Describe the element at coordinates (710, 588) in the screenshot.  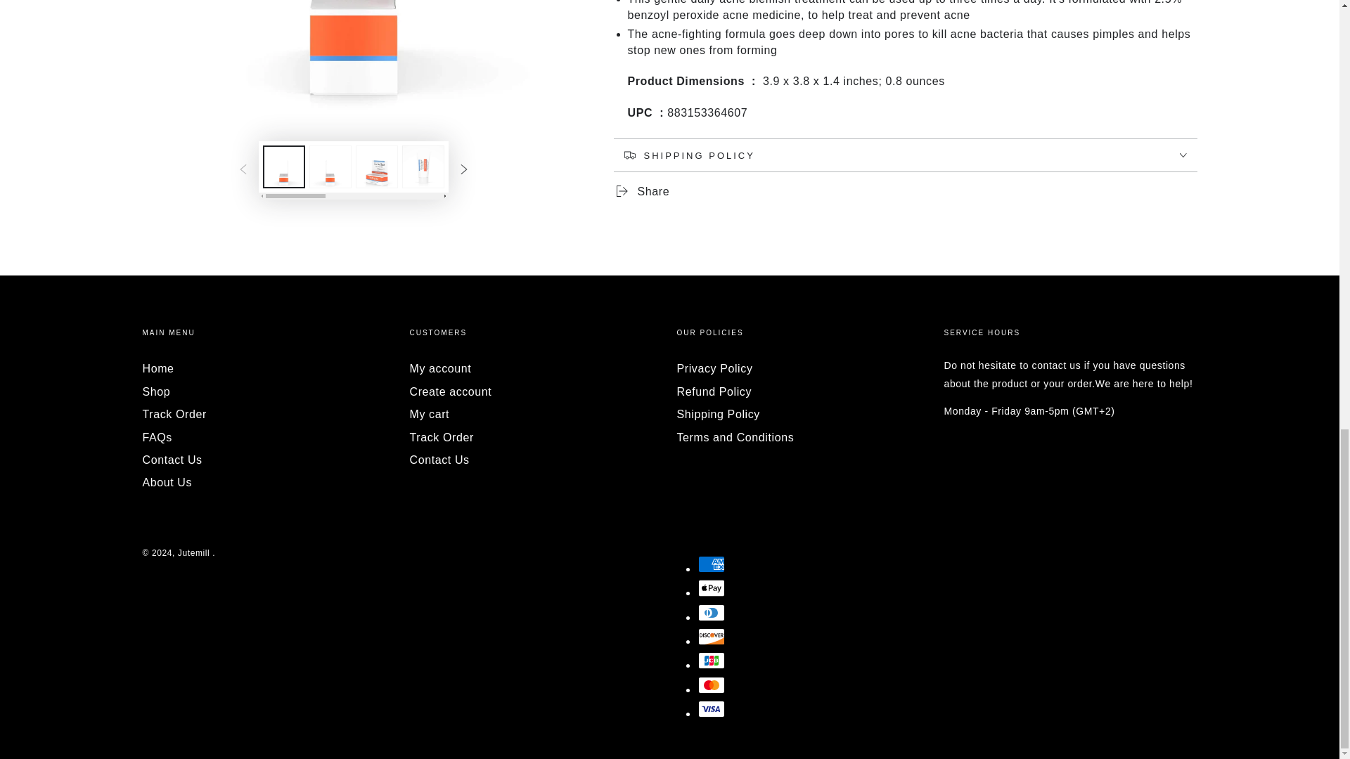
I see `Apple Pay` at that location.